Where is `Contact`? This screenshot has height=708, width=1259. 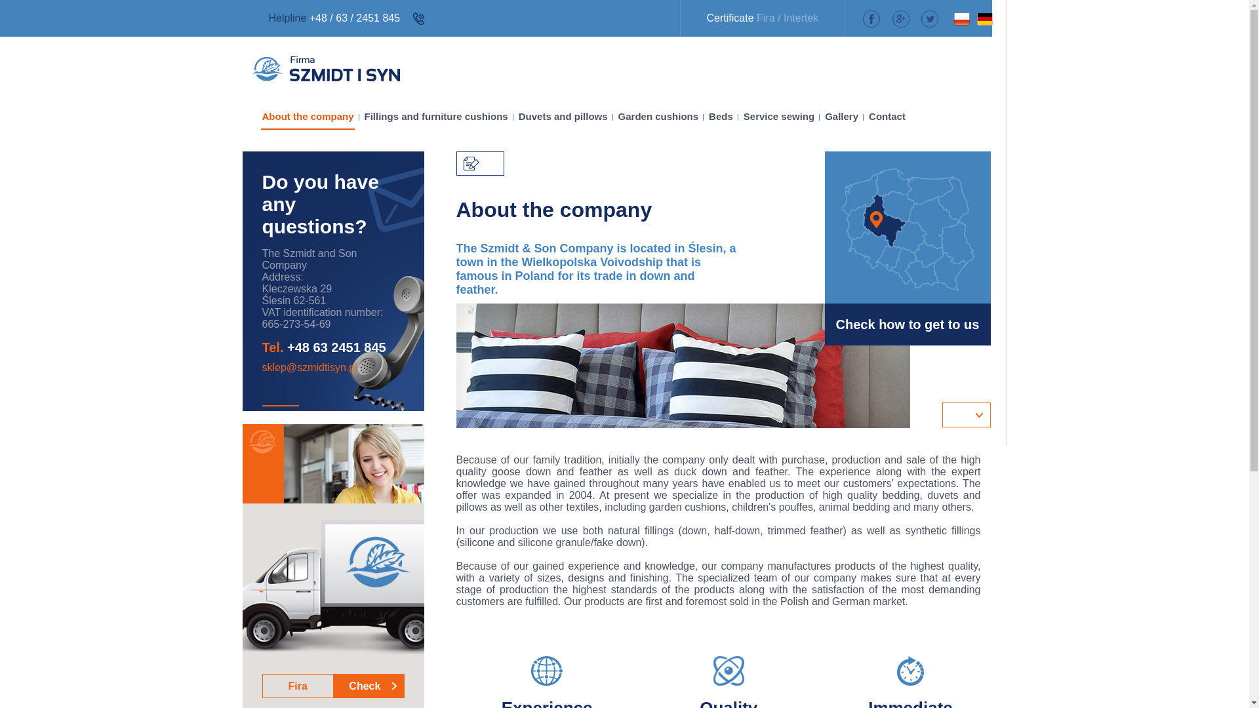 Contact is located at coordinates (887, 115).